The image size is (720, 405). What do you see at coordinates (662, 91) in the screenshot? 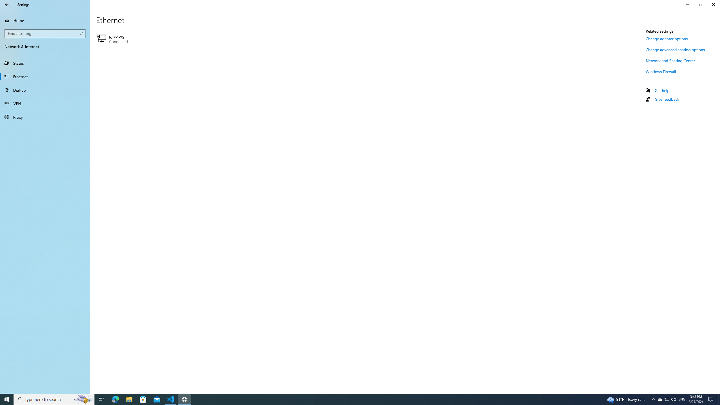
I see `Get help` at bounding box center [662, 91].